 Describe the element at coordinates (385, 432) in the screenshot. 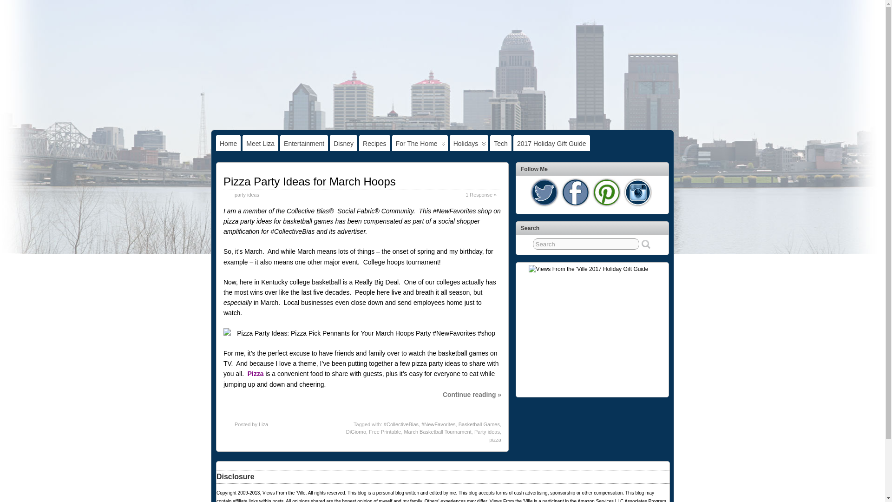

I see `Free Printable` at that location.